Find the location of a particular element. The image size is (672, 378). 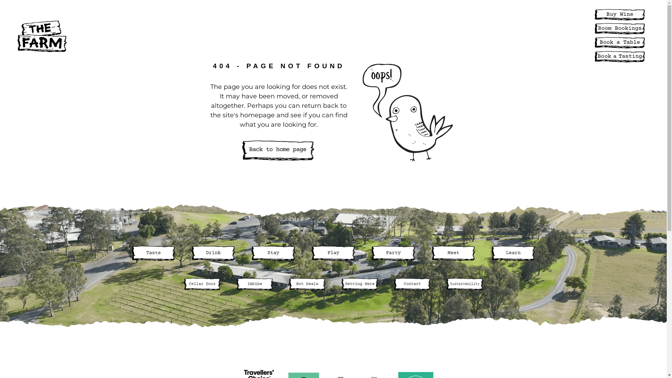

Contact-12 is located at coordinates (412, 284).